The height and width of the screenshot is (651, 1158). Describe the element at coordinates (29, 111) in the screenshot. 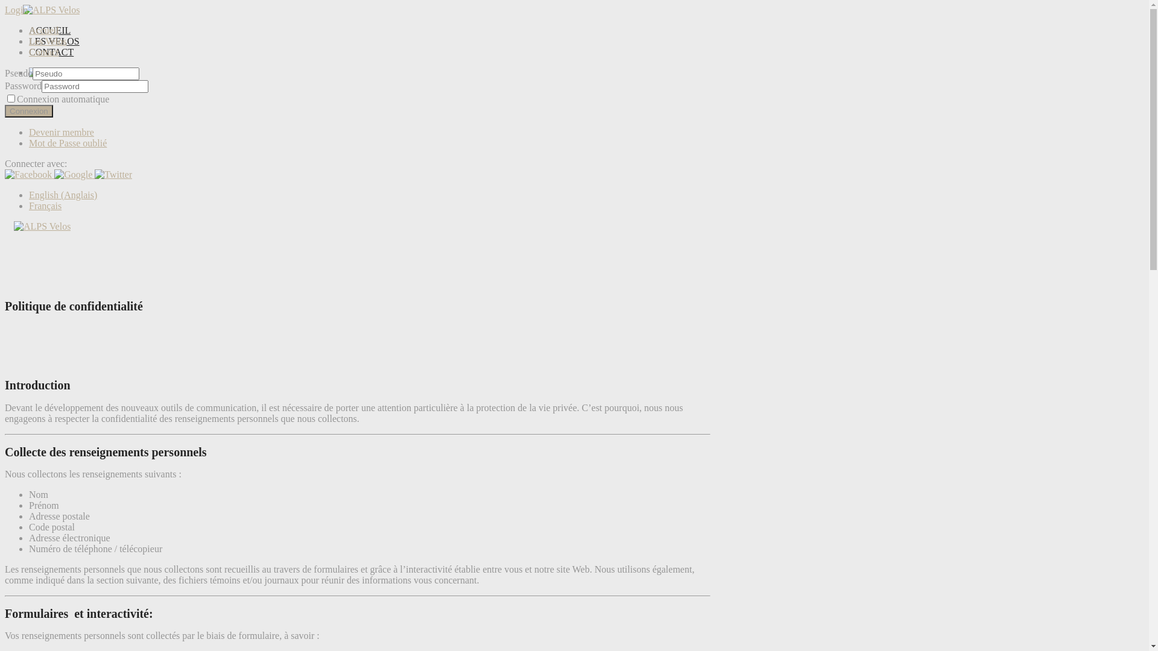

I see `Connexion` at that location.